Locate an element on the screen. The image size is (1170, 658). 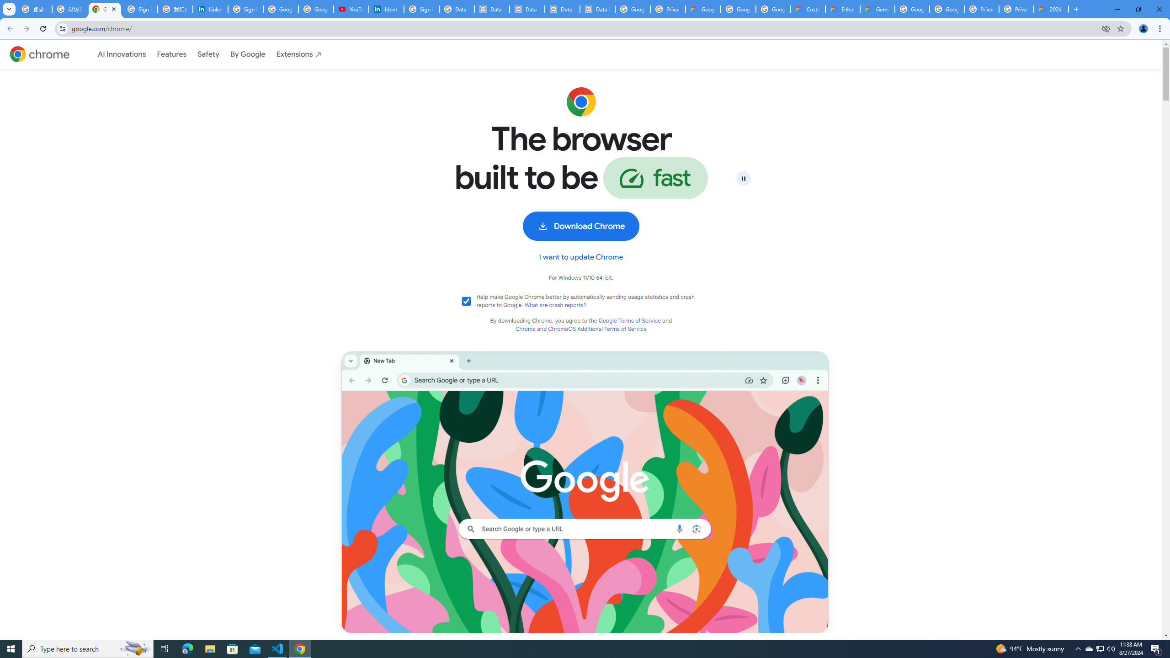
What are crash reports? is located at coordinates (556, 305).